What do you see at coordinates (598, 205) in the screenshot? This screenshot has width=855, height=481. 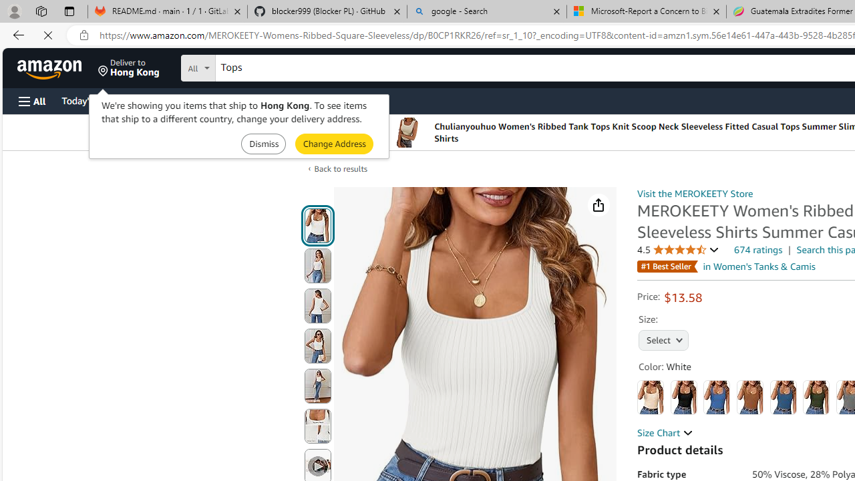 I see `Share` at bounding box center [598, 205].